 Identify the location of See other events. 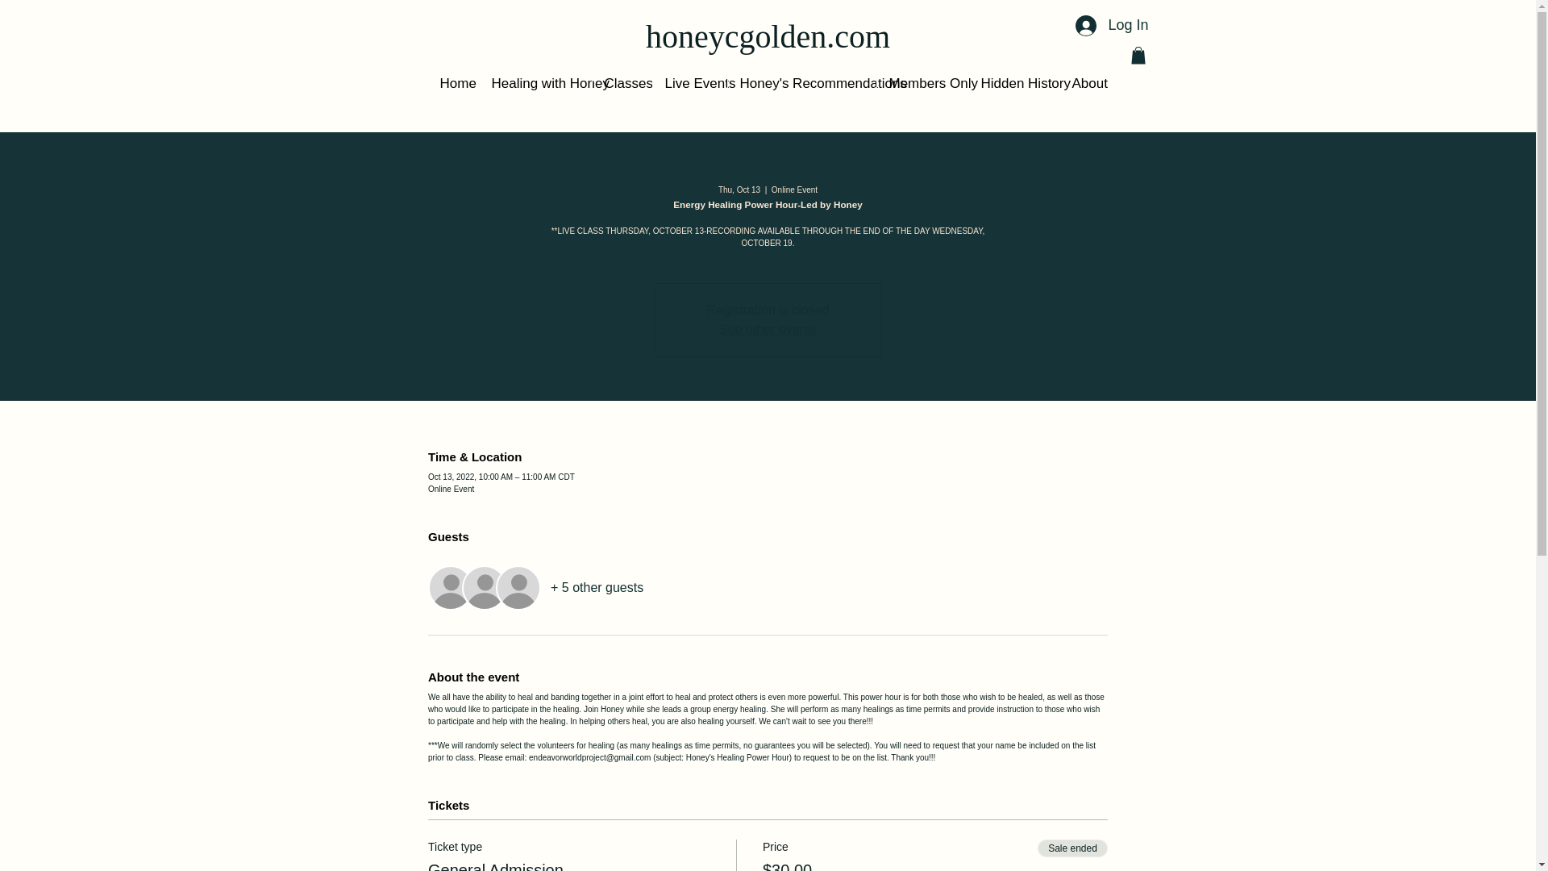
(768, 329).